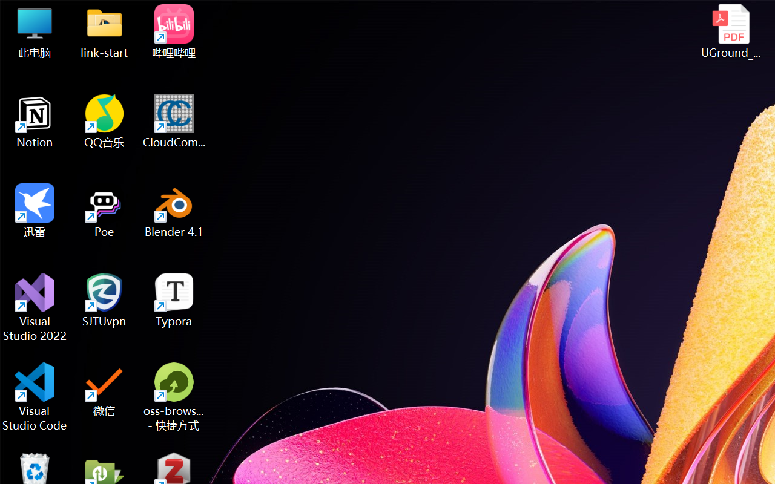  I want to click on Visual Studio Code, so click(35, 397).